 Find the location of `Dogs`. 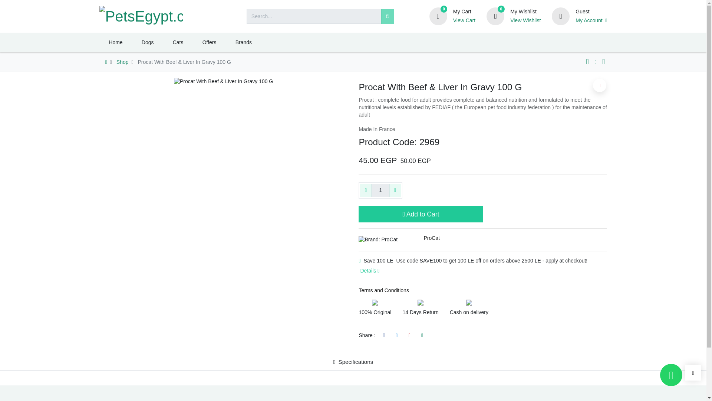

Dogs is located at coordinates (147, 42).